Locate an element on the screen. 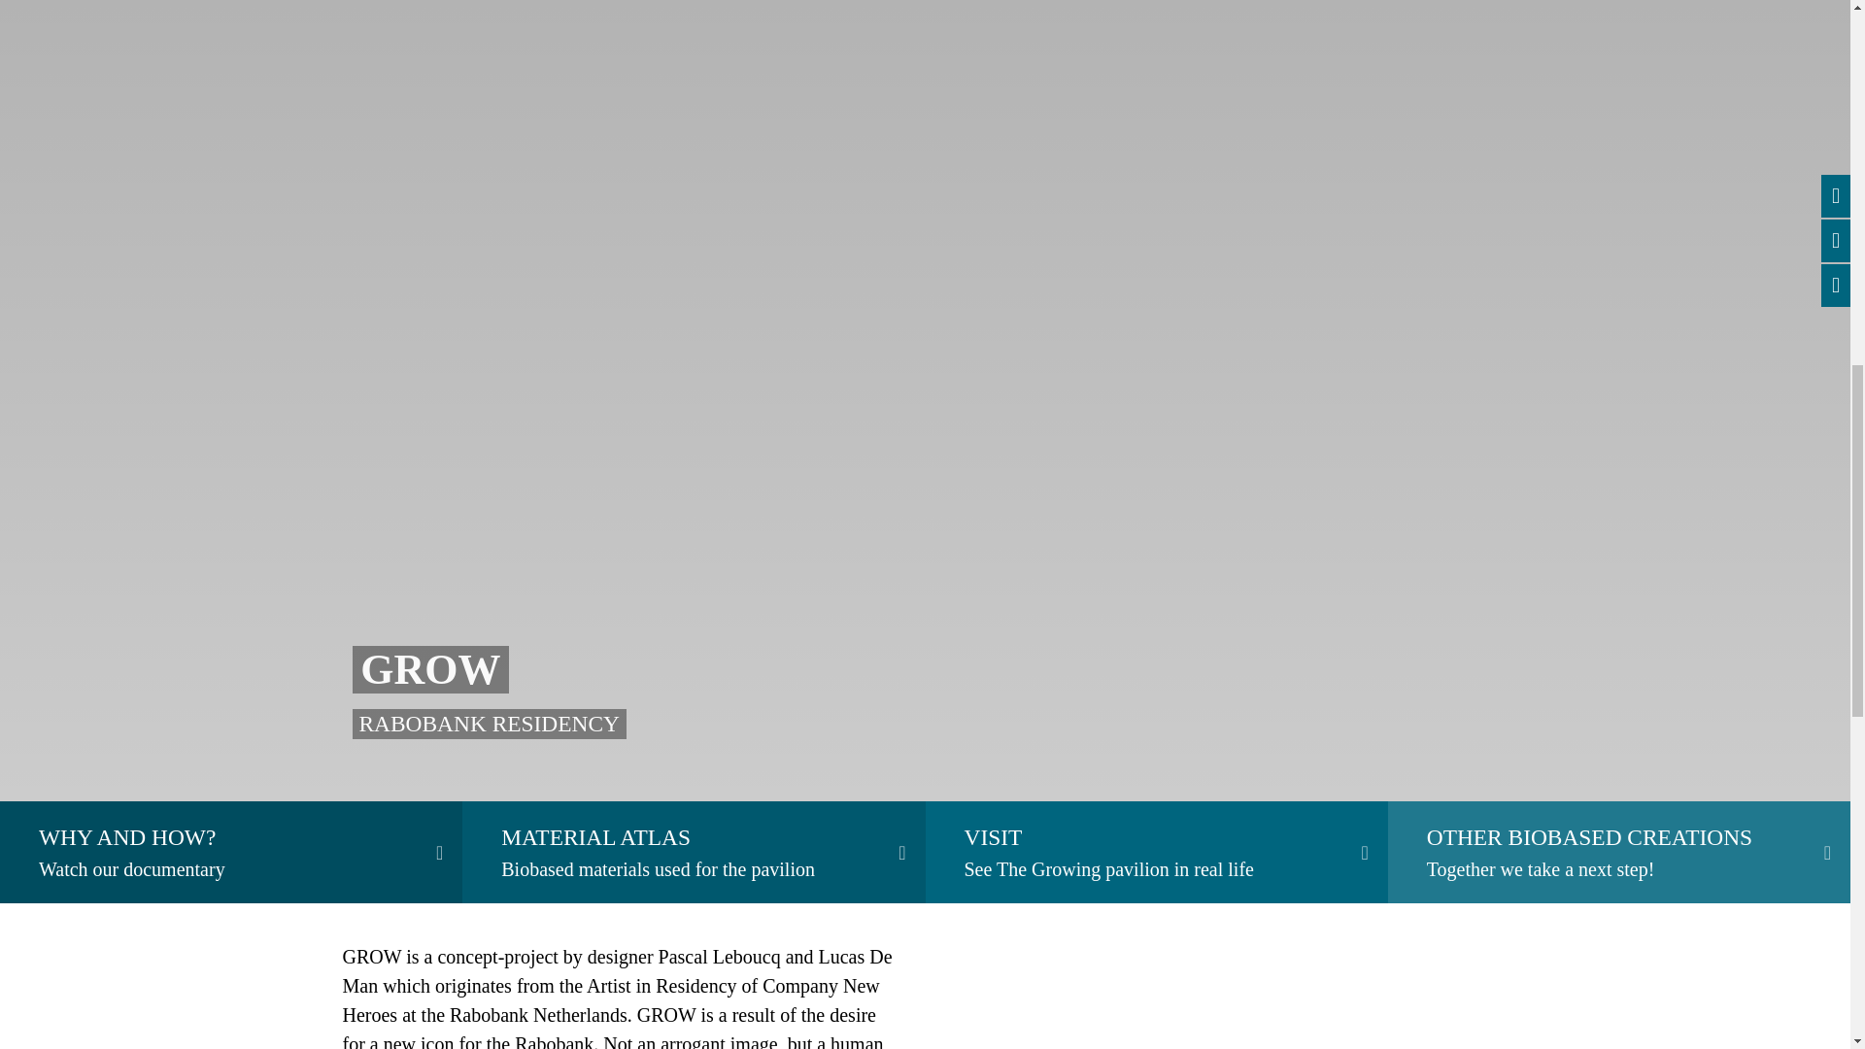 The width and height of the screenshot is (1865, 1049). Why and how is located at coordinates (231, 852).